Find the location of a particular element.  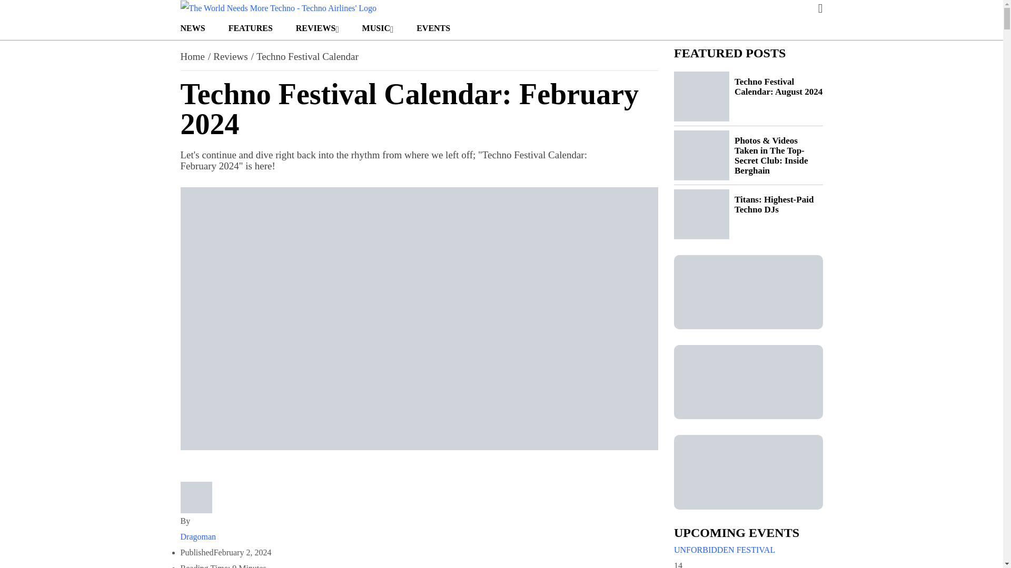

NEWS is located at coordinates (192, 28).